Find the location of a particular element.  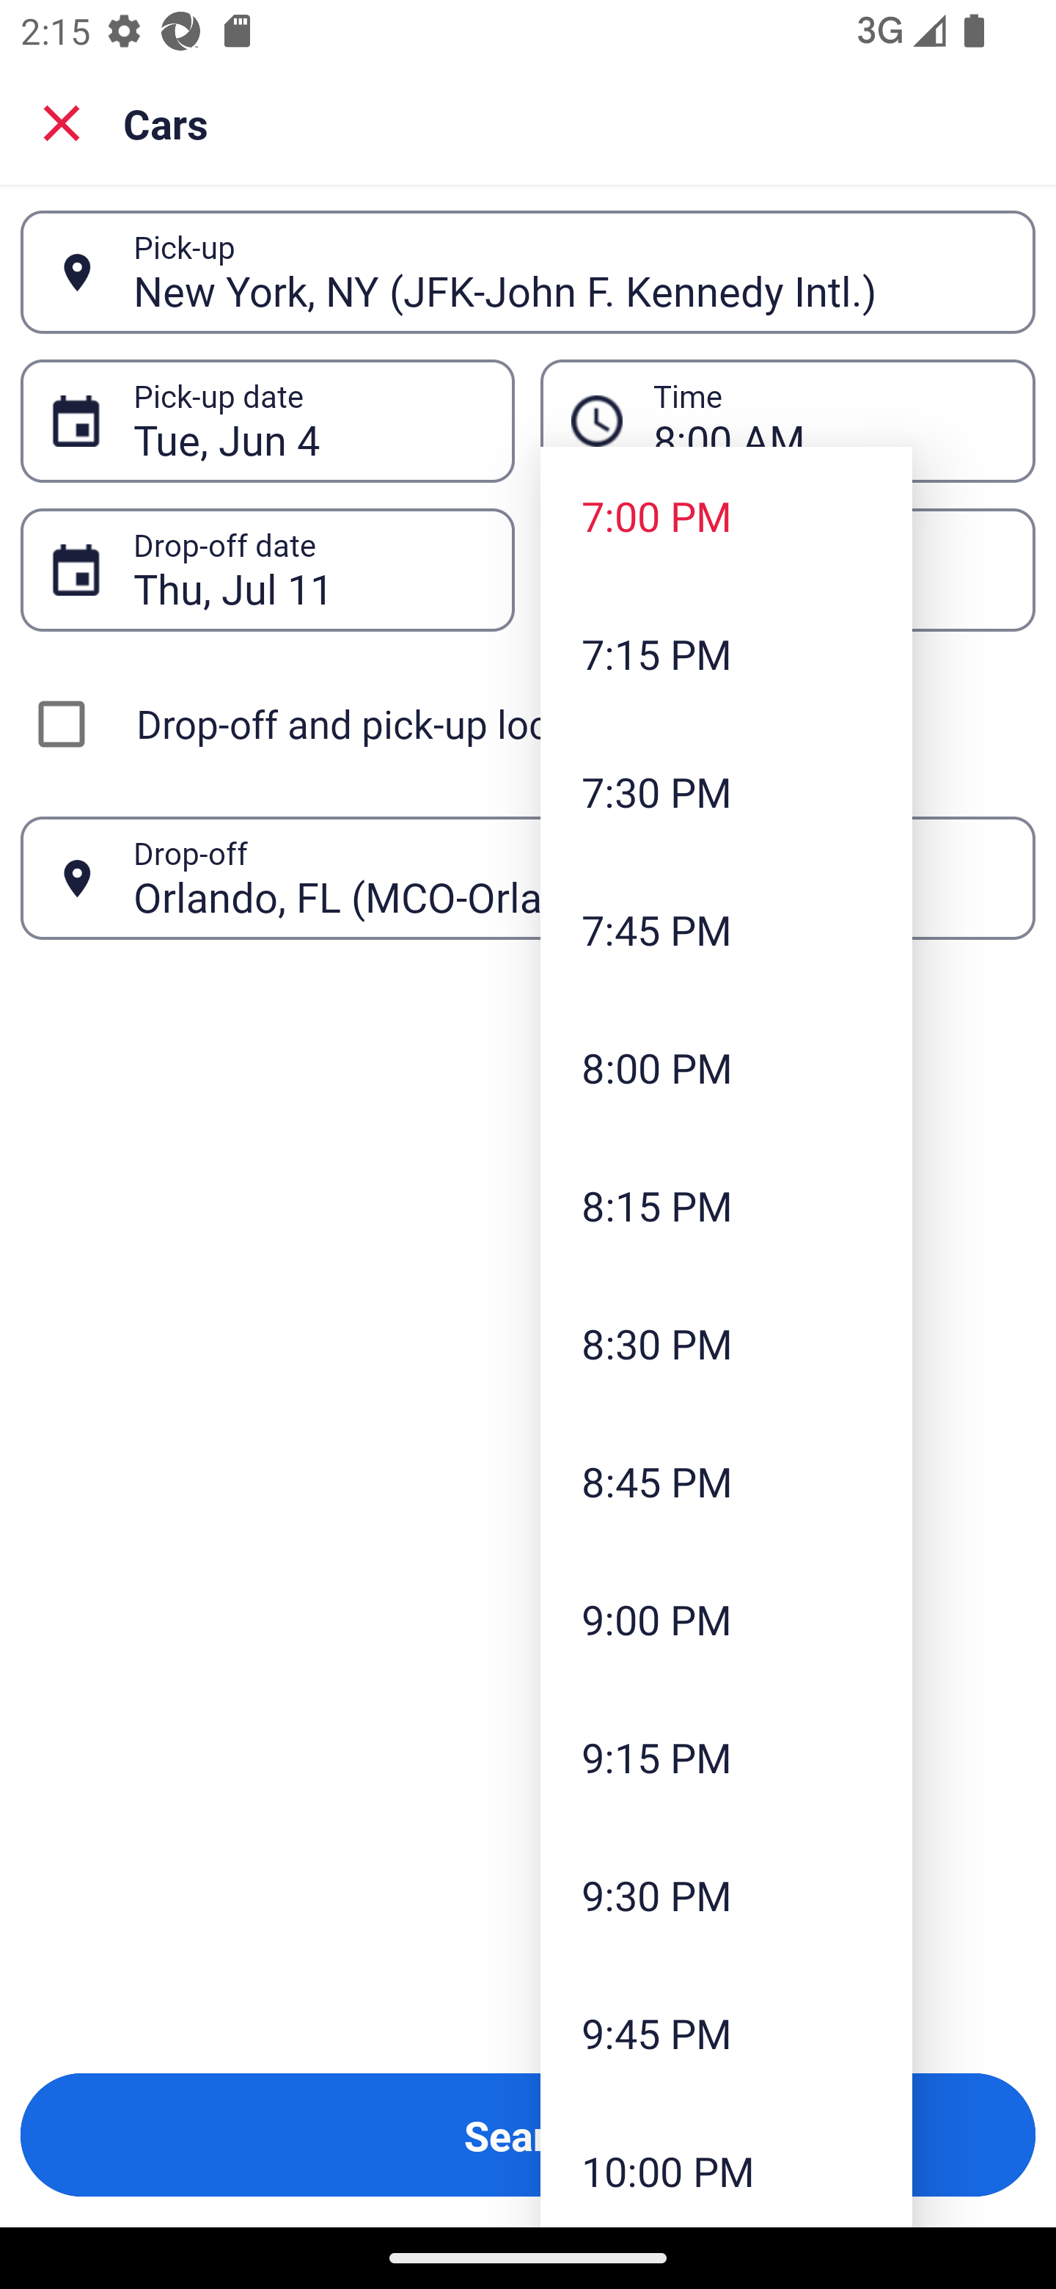

9:45 PM is located at coordinates (726, 2032).